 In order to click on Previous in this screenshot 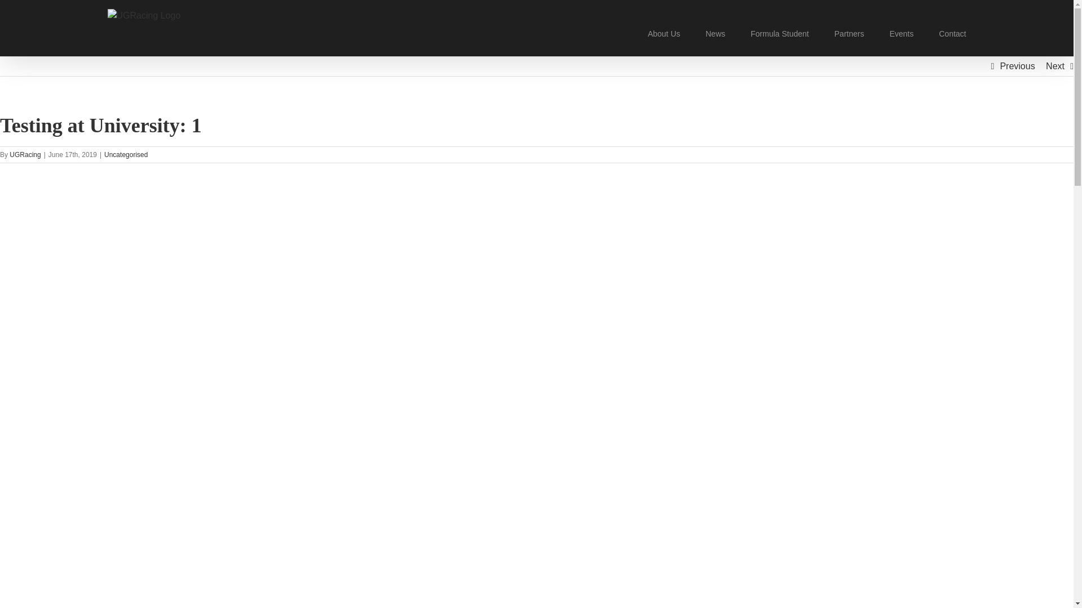, I will do `click(1017, 66)`.